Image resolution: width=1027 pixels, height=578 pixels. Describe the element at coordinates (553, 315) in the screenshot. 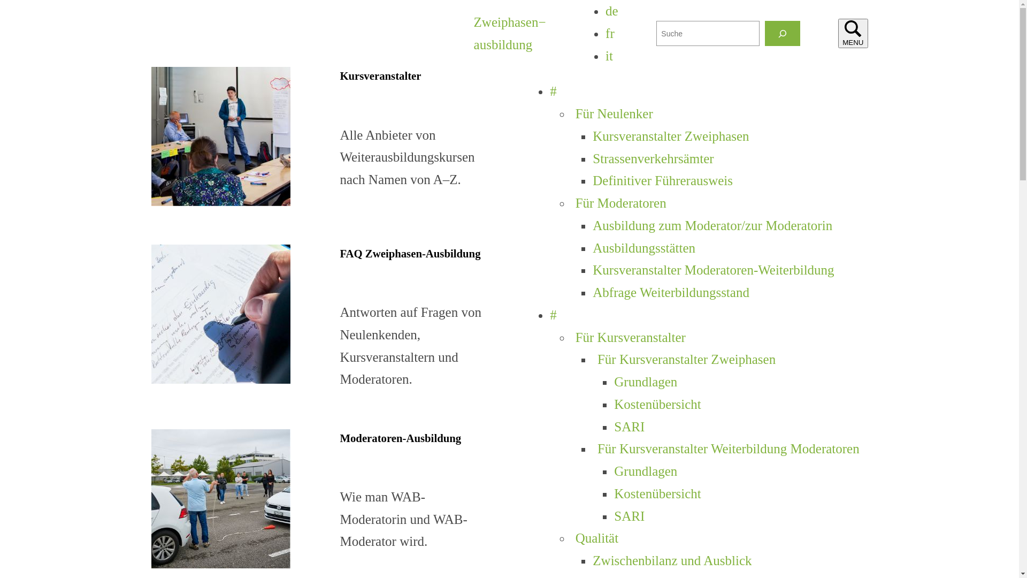

I see `#` at that location.